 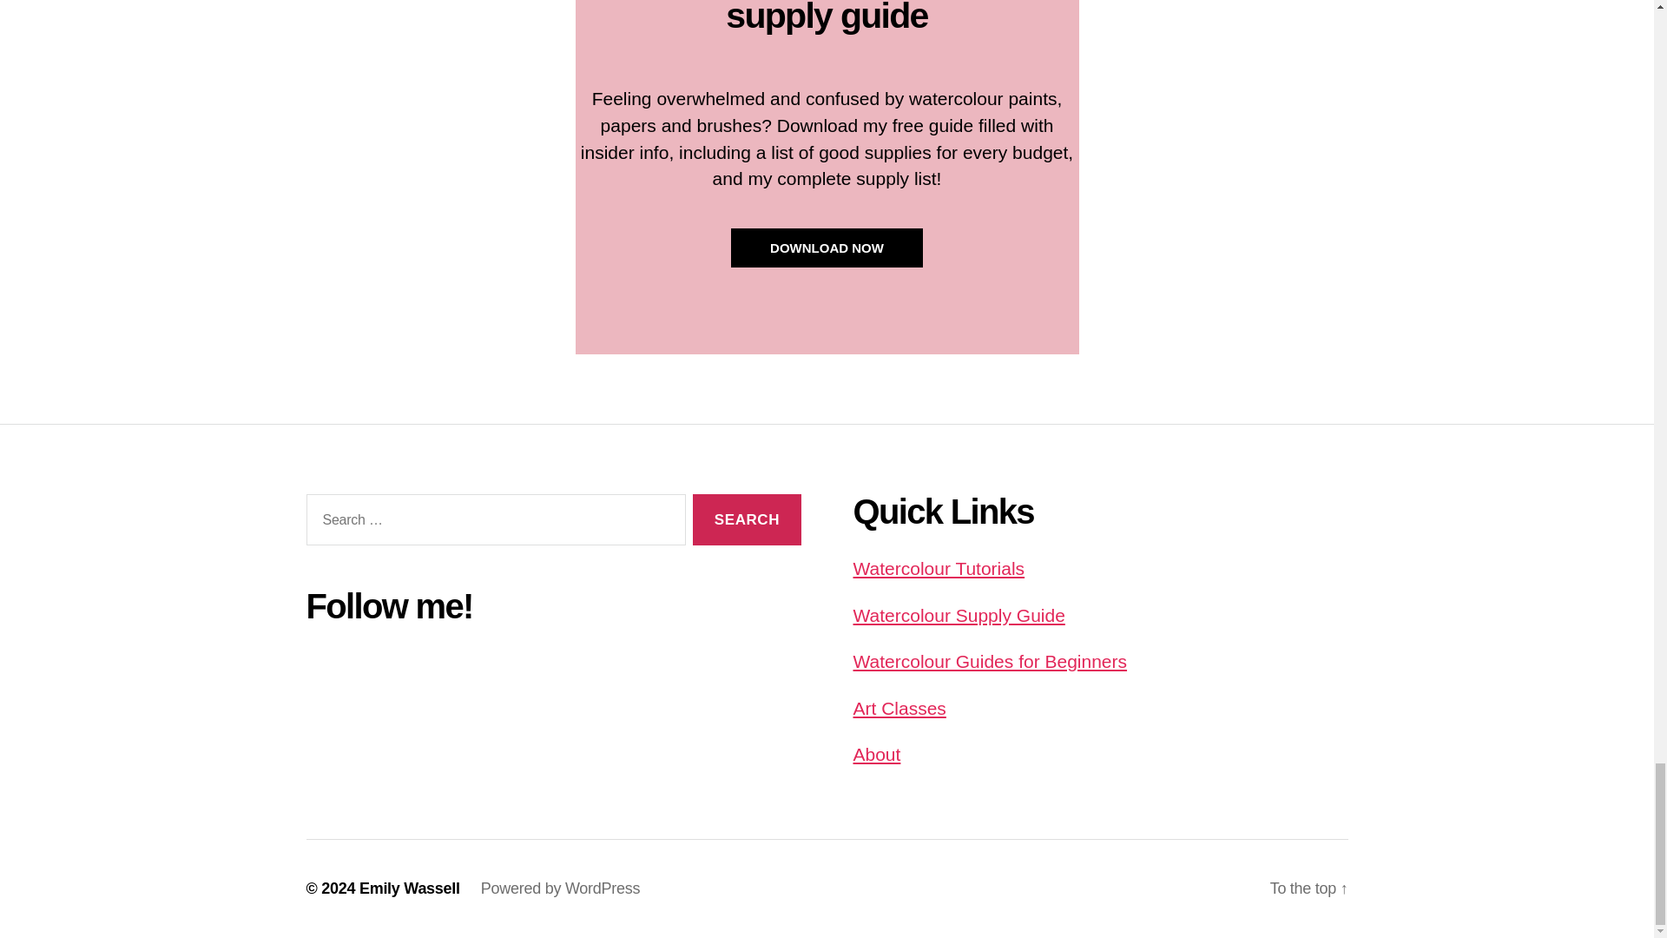 What do you see at coordinates (938, 568) in the screenshot?
I see `Watercolour Tutorials` at bounding box center [938, 568].